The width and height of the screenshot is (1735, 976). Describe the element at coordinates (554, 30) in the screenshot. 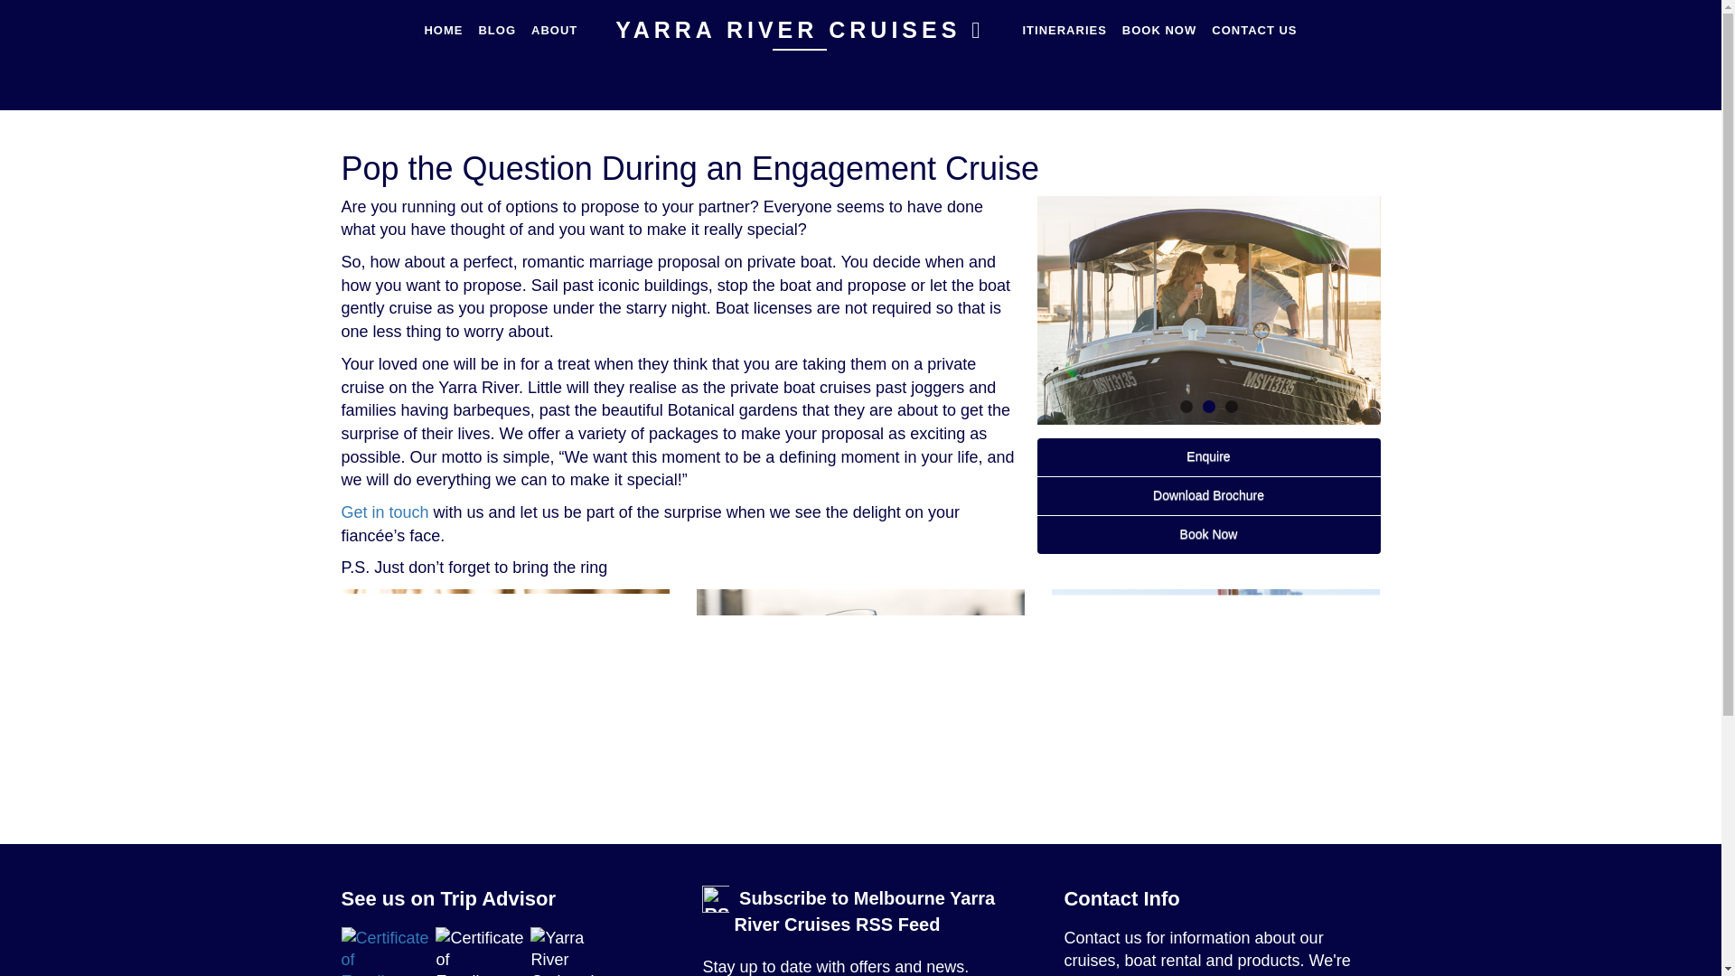

I see `ABOUT` at that location.